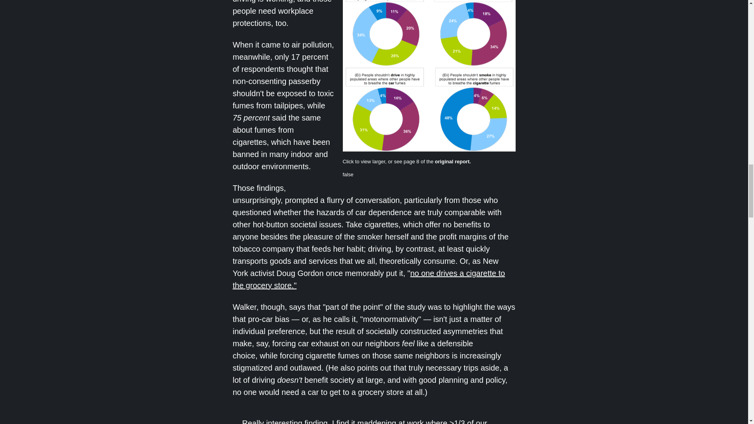  Describe the element at coordinates (368, 279) in the screenshot. I see `no one drives a cigarette to the grocery store."` at that location.